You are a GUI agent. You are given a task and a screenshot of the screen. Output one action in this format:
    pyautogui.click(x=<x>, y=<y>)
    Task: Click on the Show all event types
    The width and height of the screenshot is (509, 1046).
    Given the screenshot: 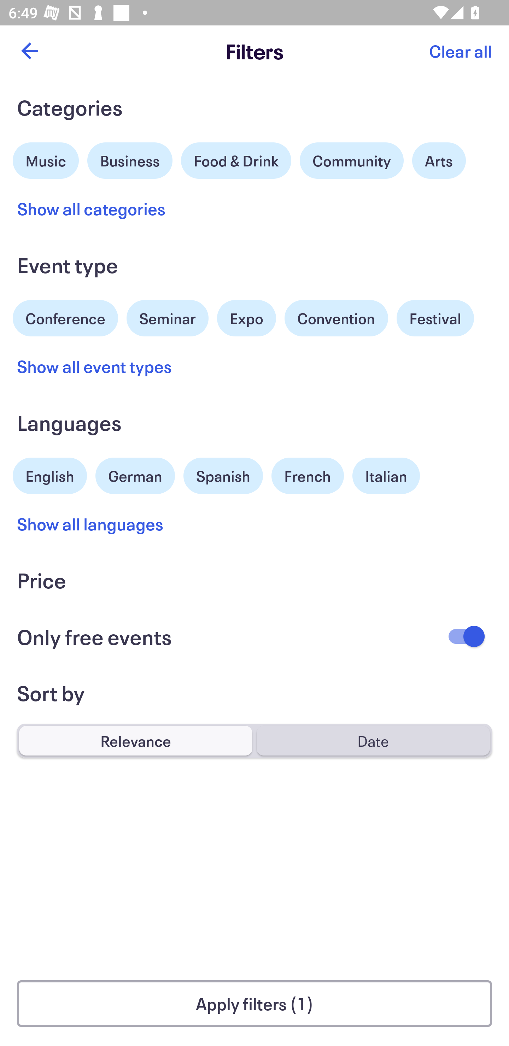 What is the action you would take?
    pyautogui.click(x=95, y=366)
    